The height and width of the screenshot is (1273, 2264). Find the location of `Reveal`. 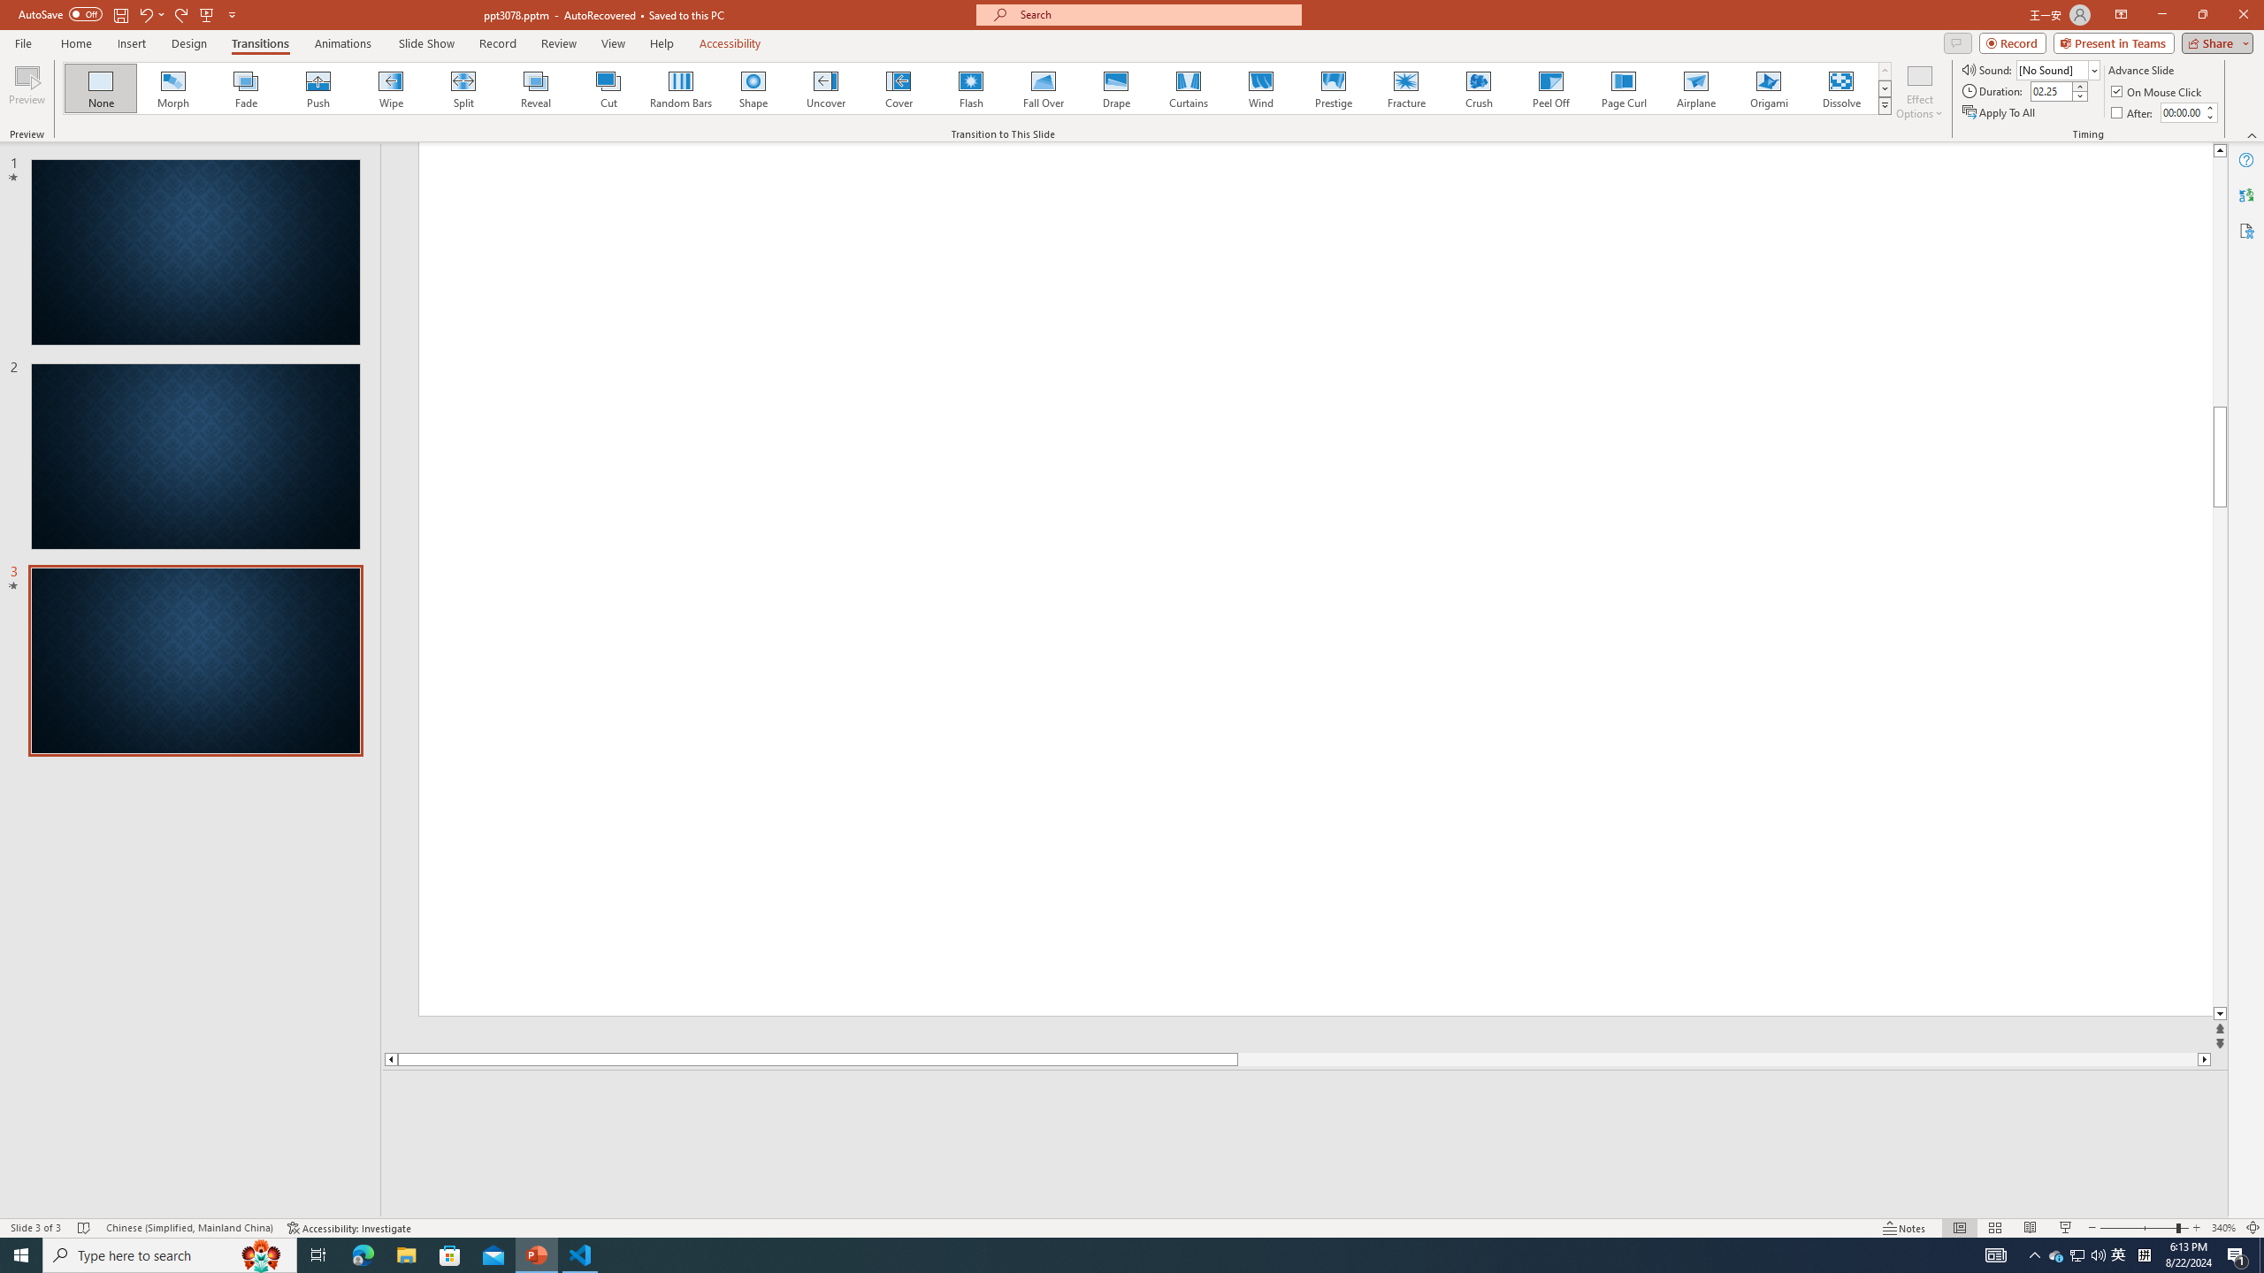

Reveal is located at coordinates (536, 88).